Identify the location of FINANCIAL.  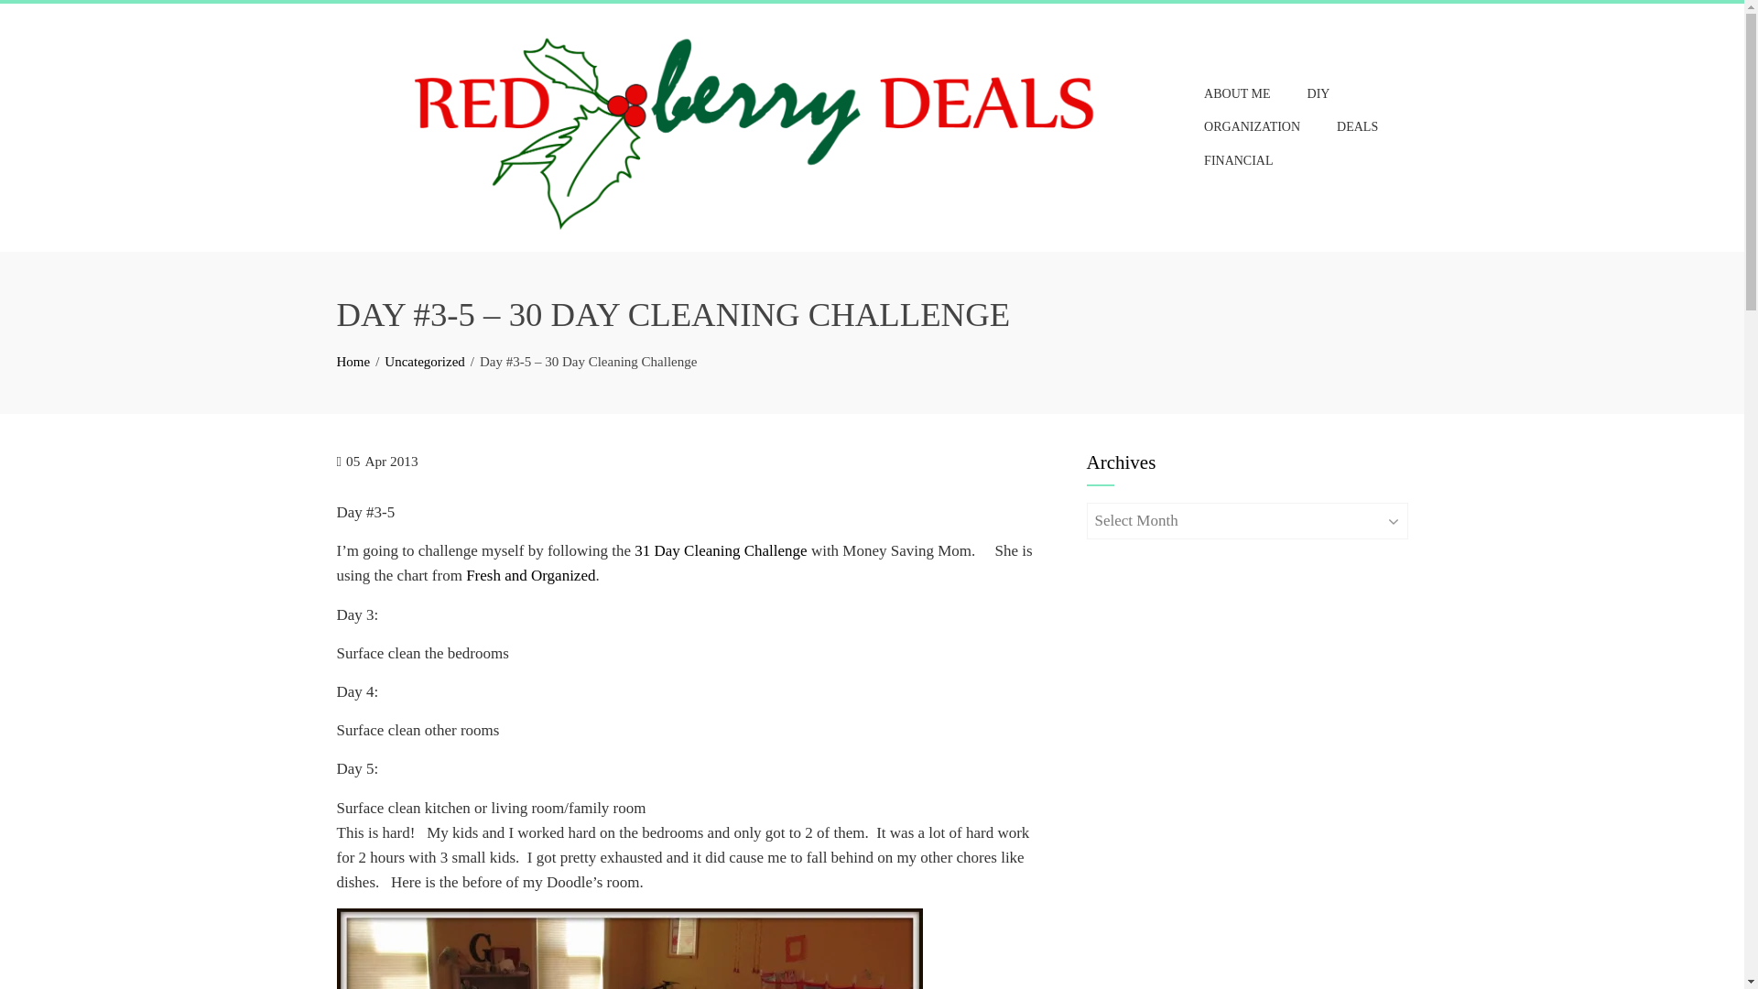
(1238, 161).